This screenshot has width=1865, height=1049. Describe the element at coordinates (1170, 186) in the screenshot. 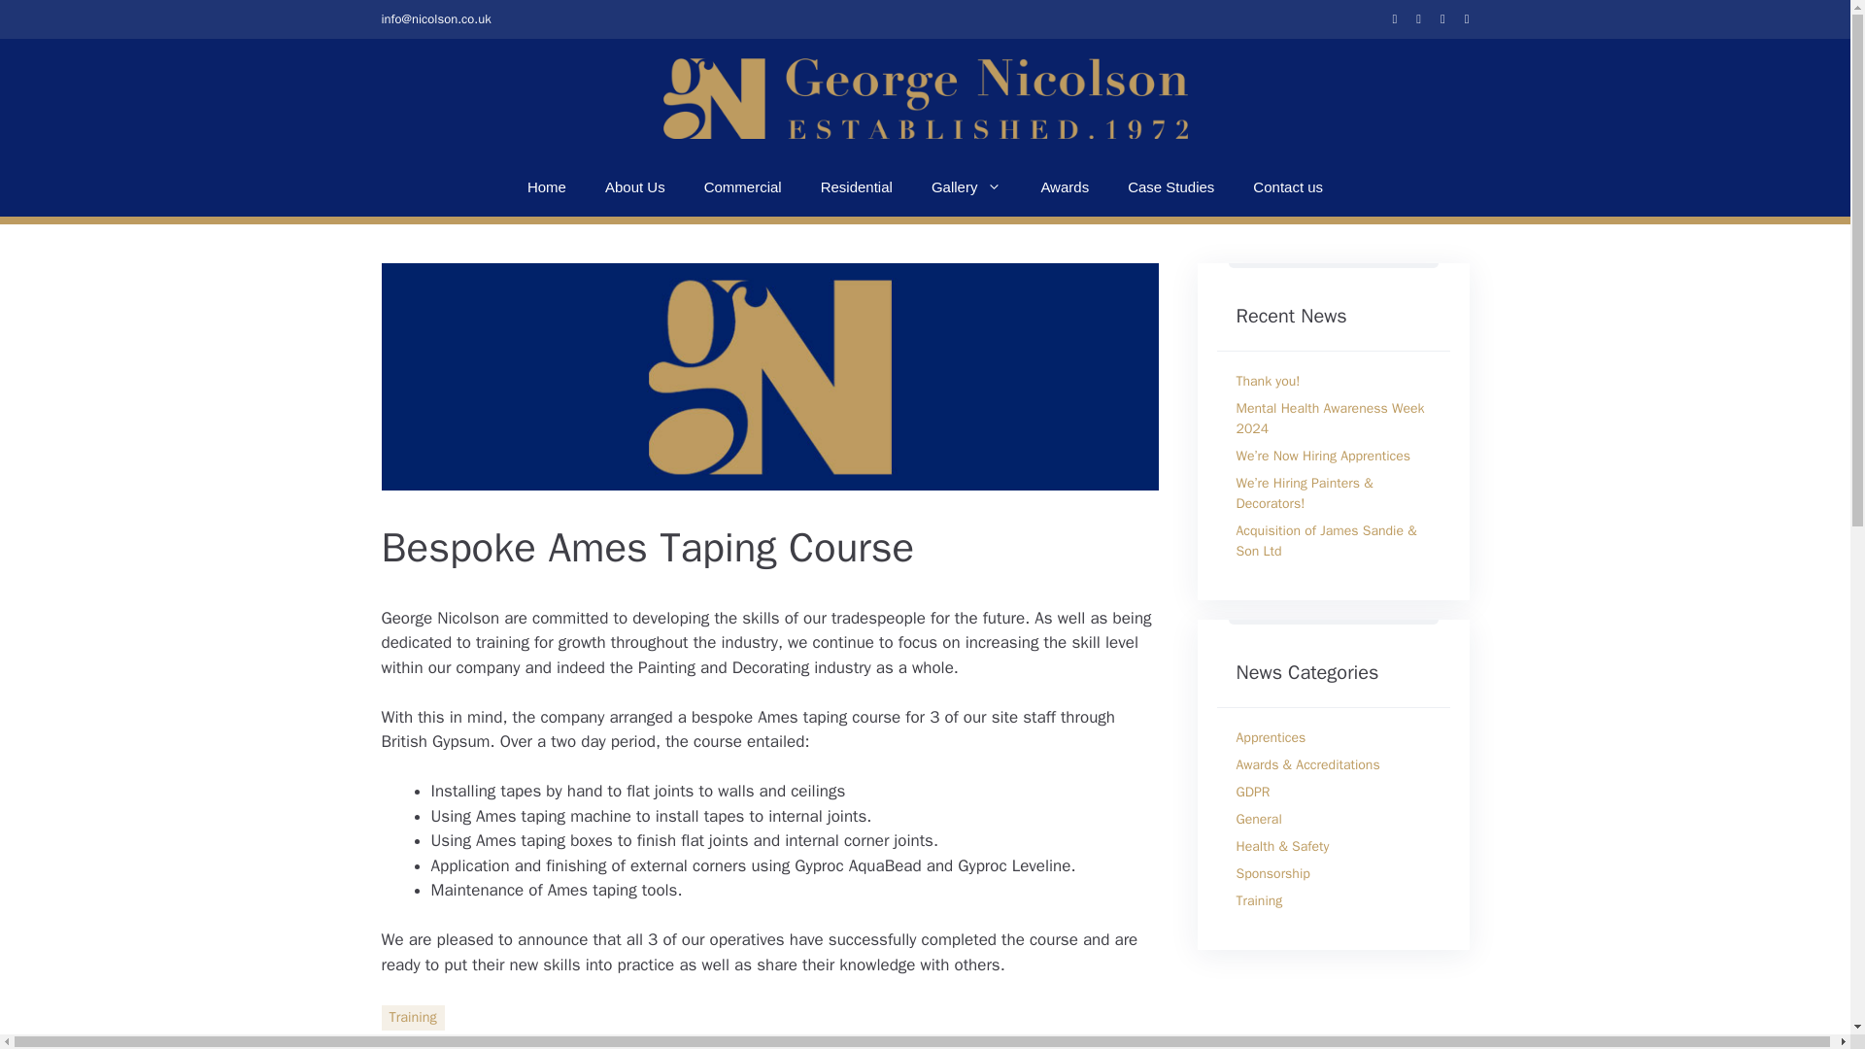

I see `Case Studies` at that location.